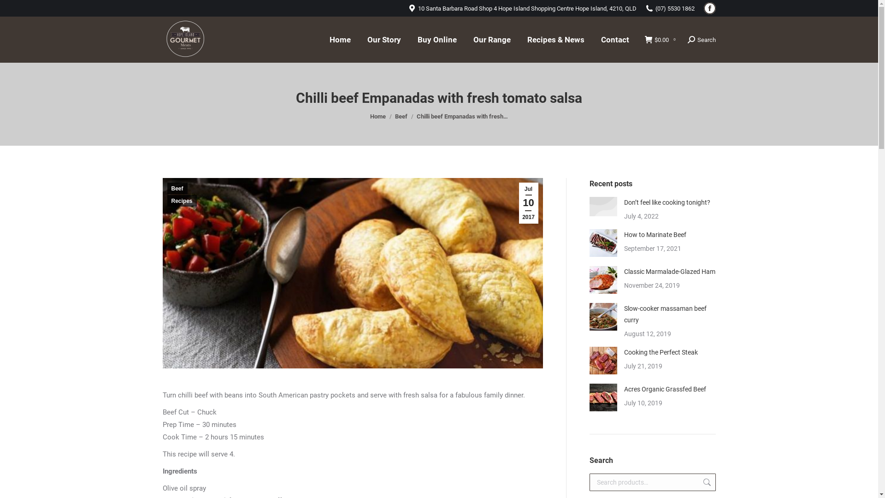 The image size is (885, 498). I want to click on Search, so click(702, 40).